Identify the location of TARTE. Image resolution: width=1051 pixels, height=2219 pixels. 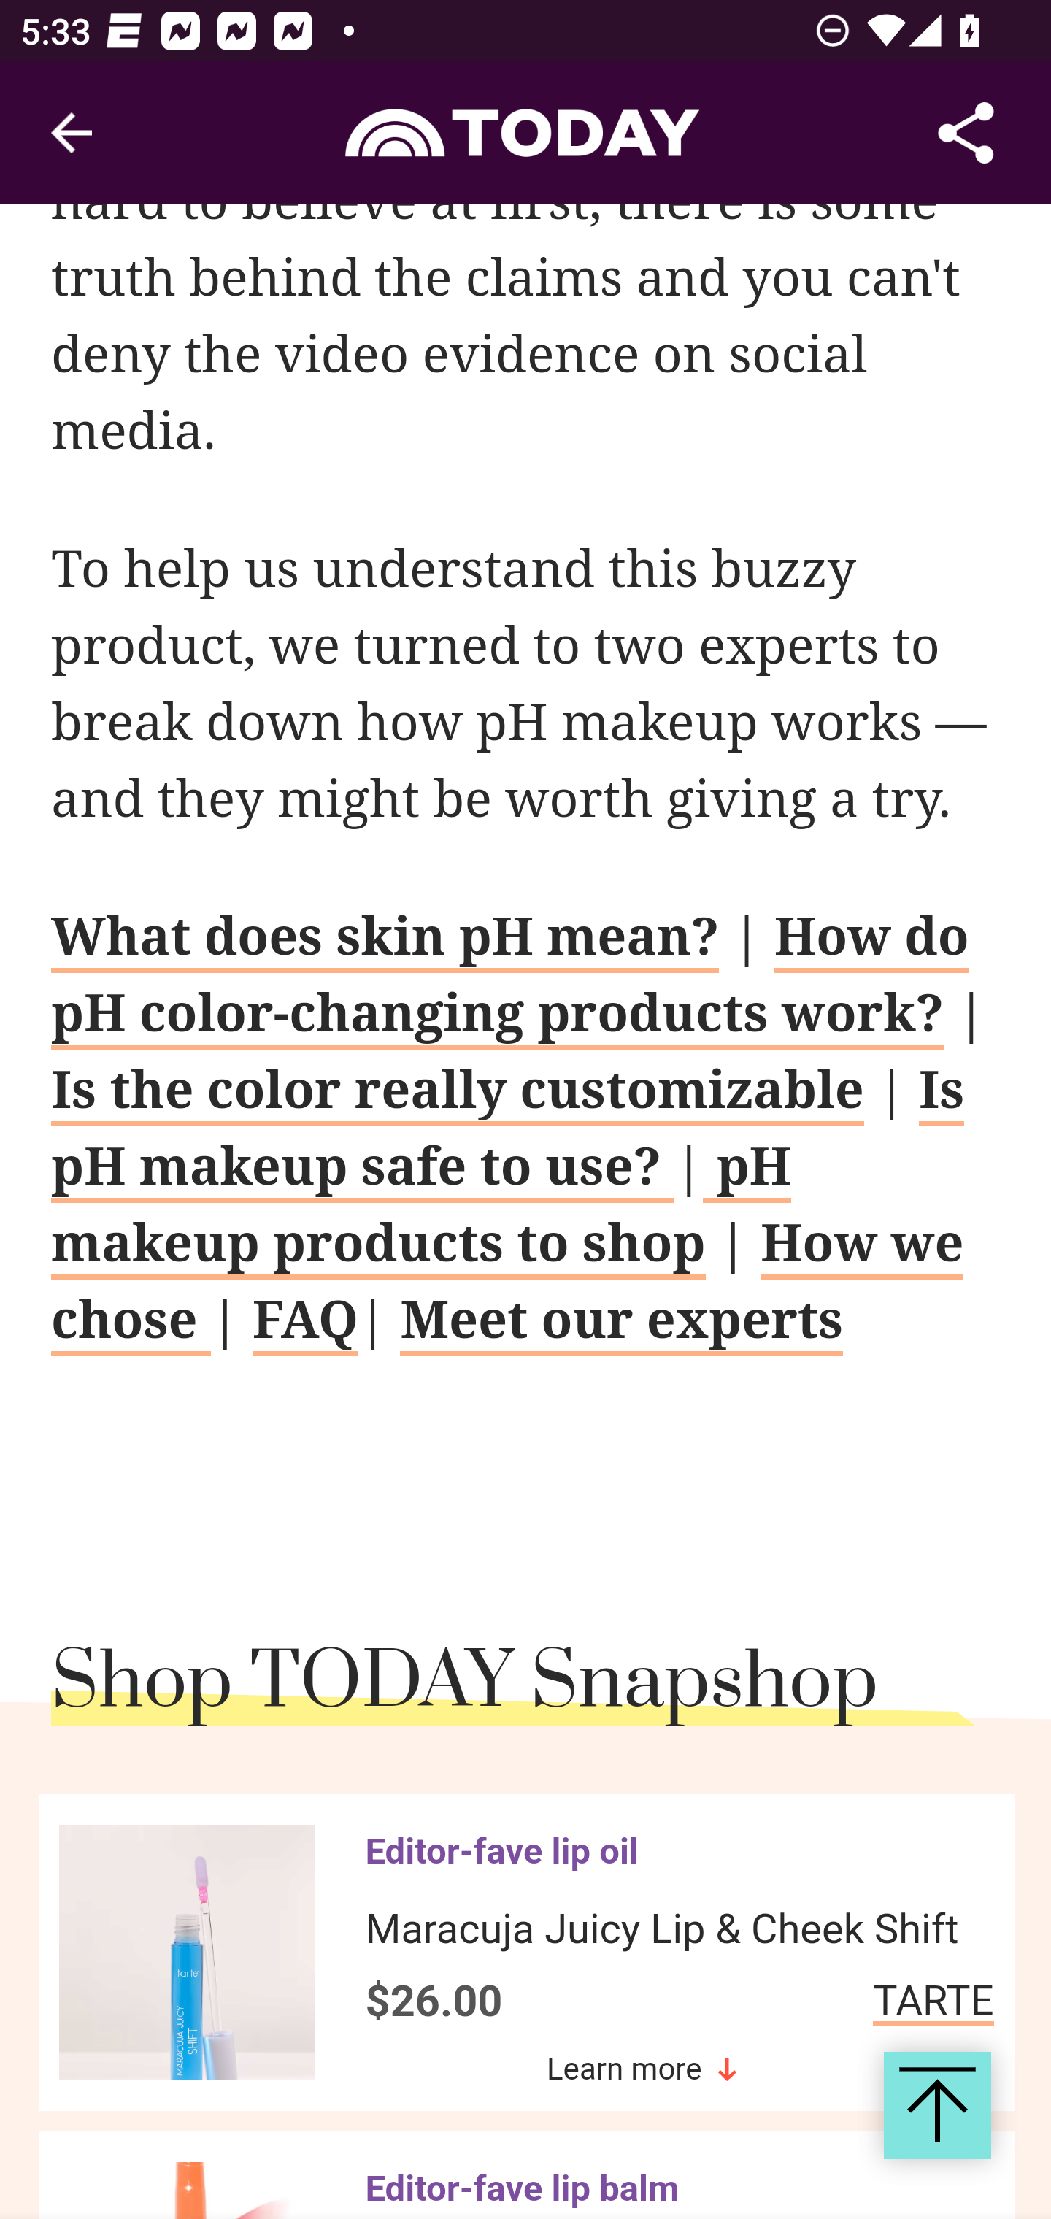
(933, 2006).